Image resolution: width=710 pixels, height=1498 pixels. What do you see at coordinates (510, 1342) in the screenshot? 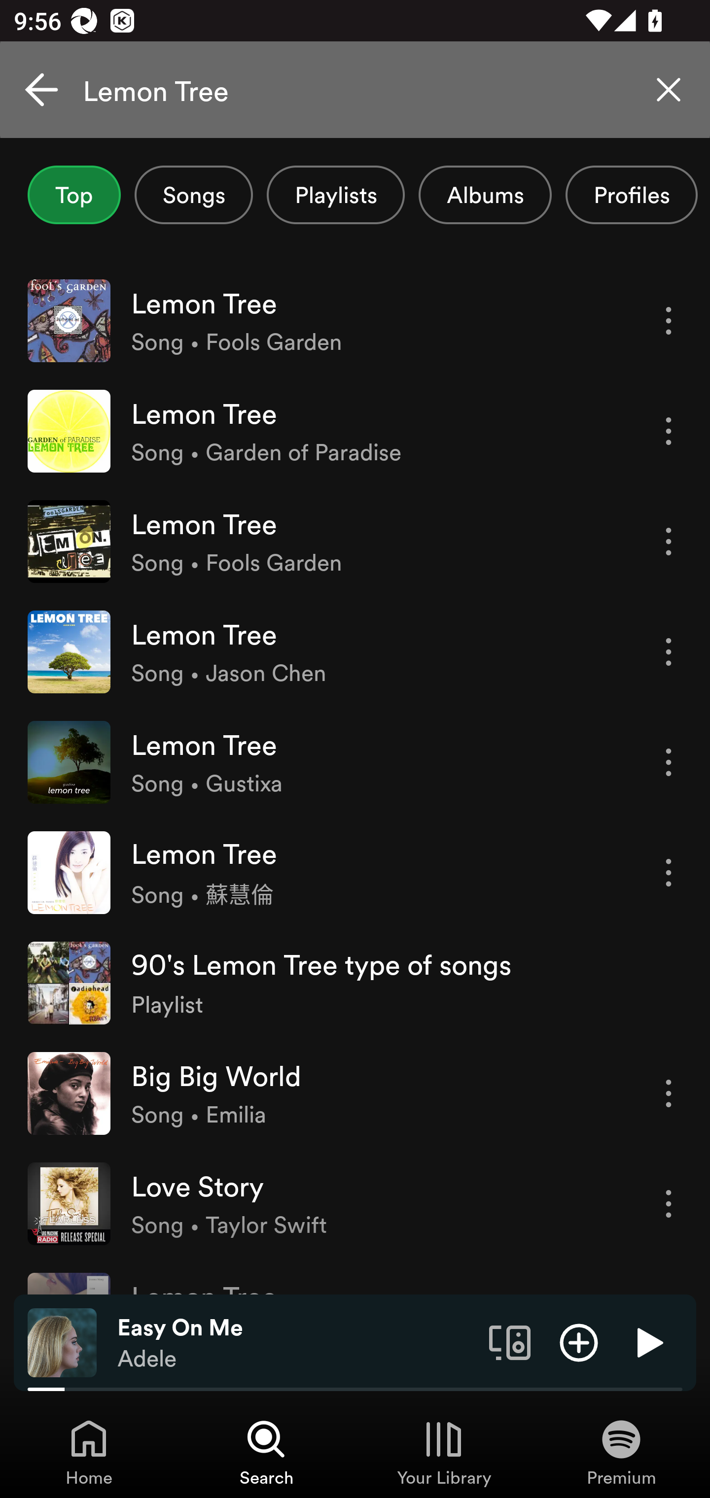
I see `Connect to a device. Opens the devices menu` at bounding box center [510, 1342].